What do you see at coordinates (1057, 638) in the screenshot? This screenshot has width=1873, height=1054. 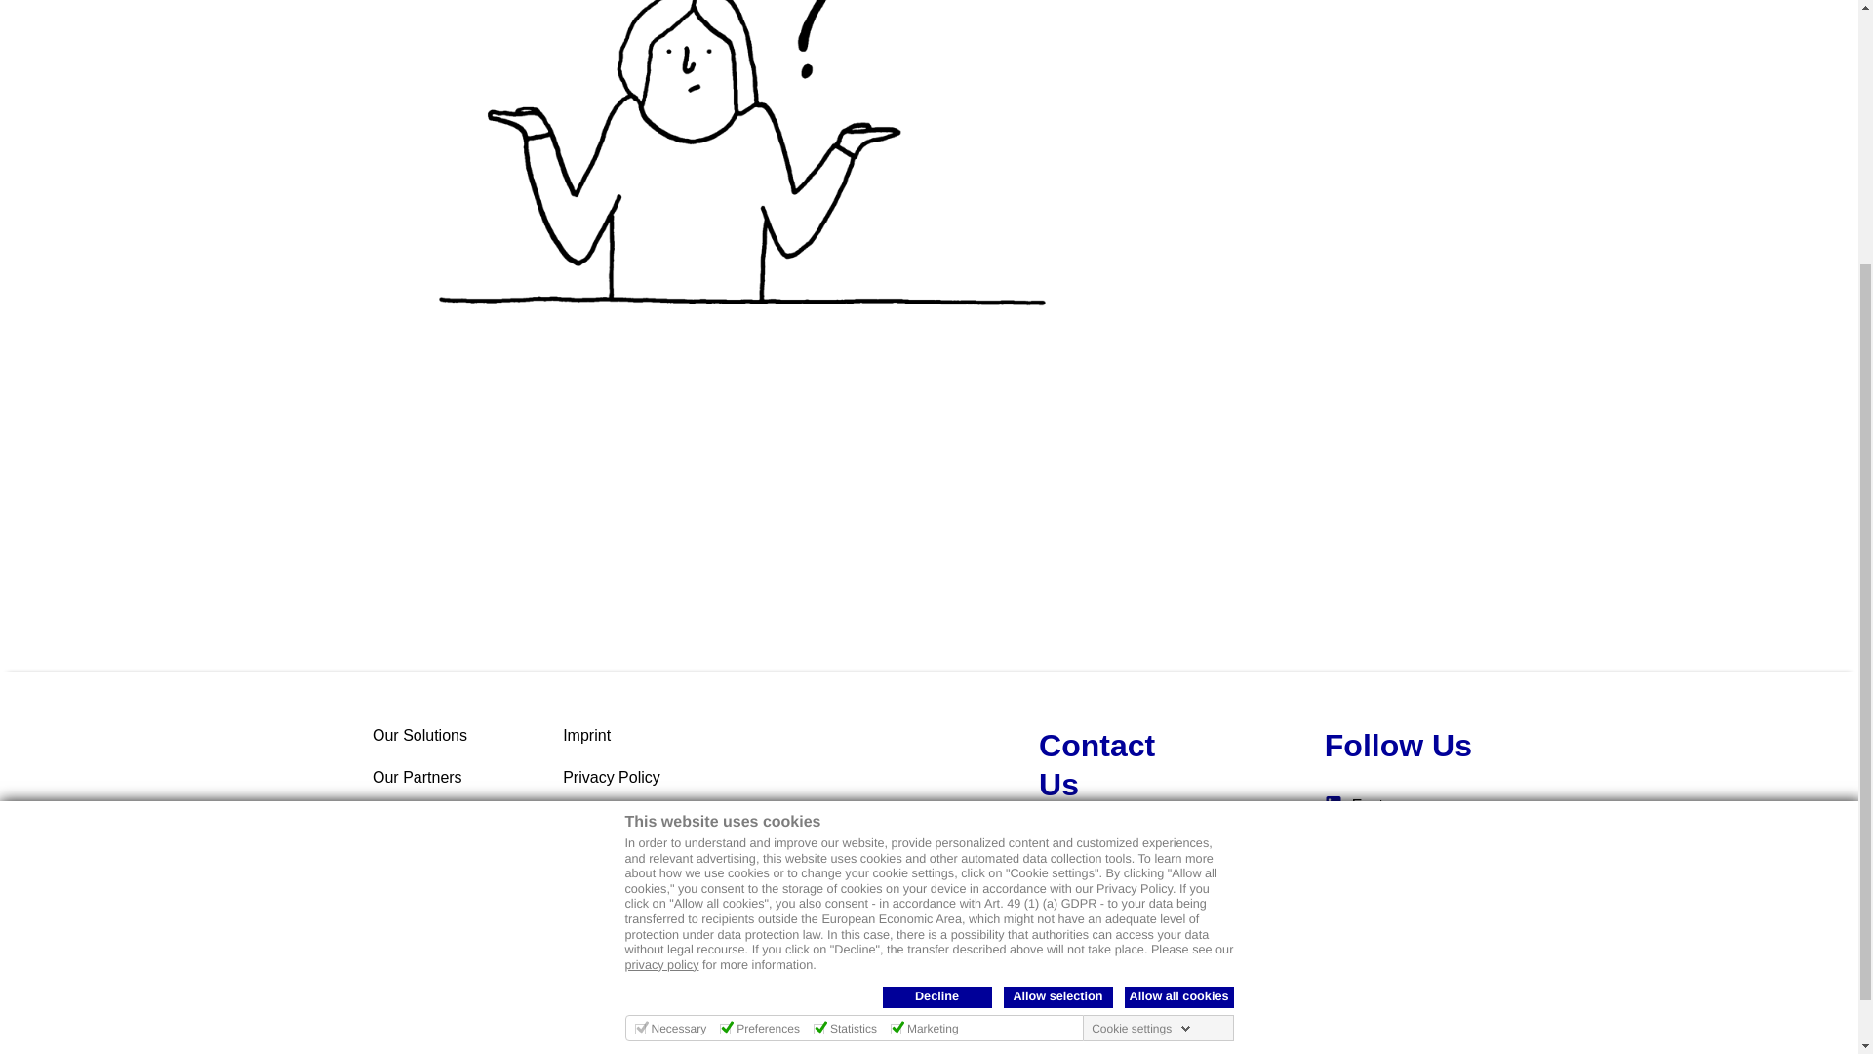 I see `Allow selection` at bounding box center [1057, 638].